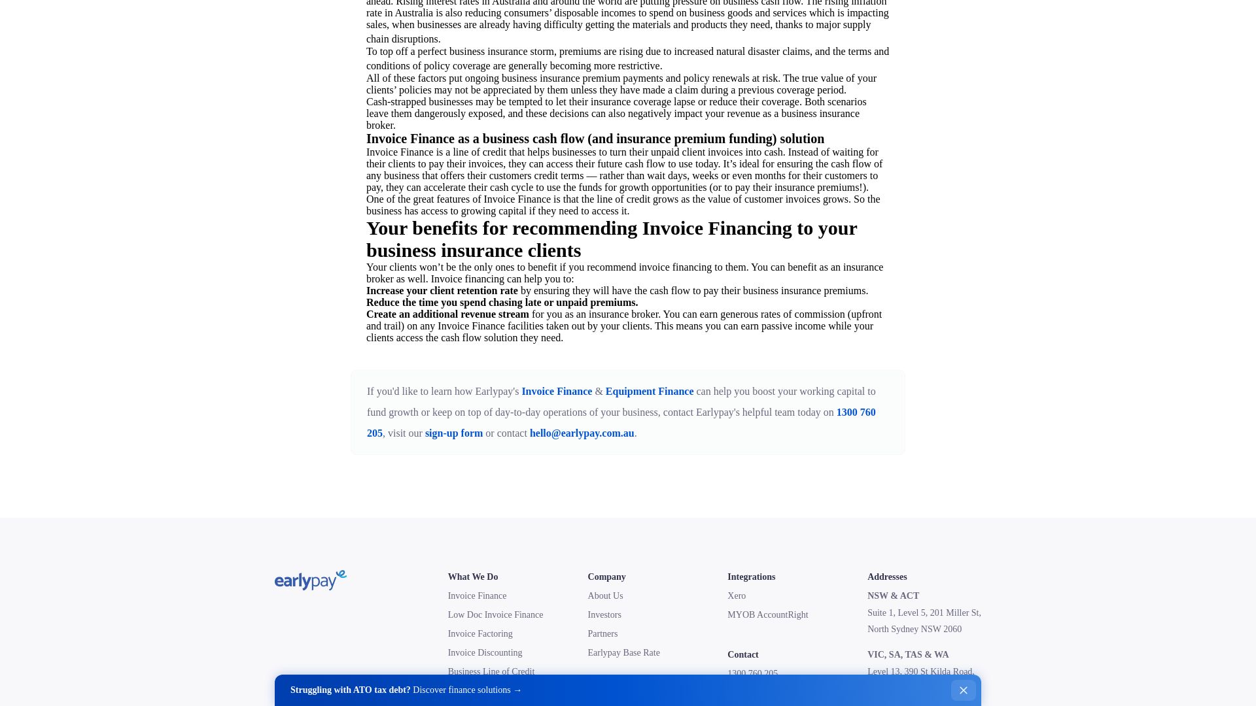 The height and width of the screenshot is (706, 1256). What do you see at coordinates (602, 634) in the screenshot?
I see `Partners` at bounding box center [602, 634].